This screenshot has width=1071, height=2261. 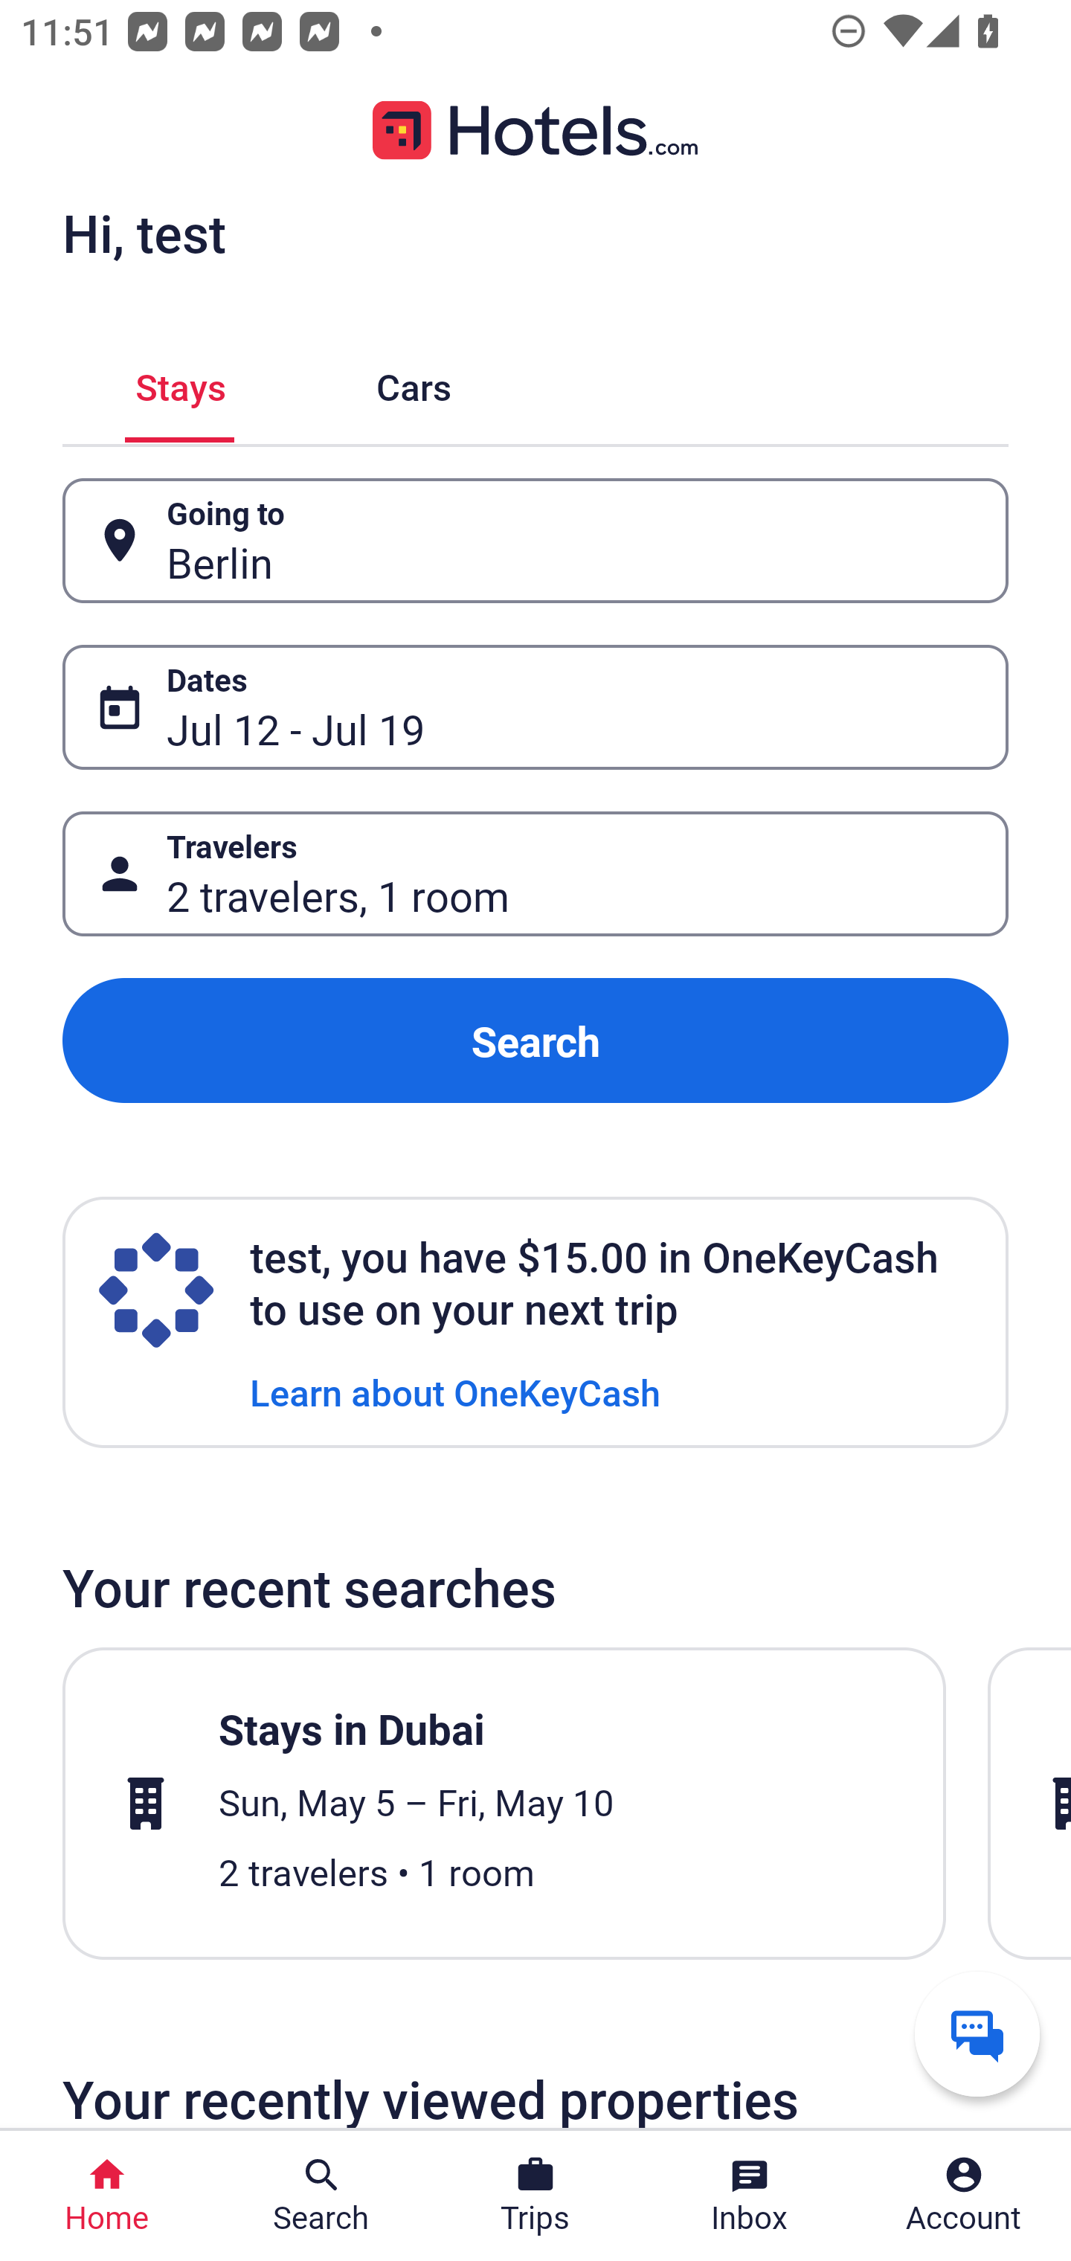 What do you see at coordinates (144, 233) in the screenshot?
I see `Hi, test` at bounding box center [144, 233].